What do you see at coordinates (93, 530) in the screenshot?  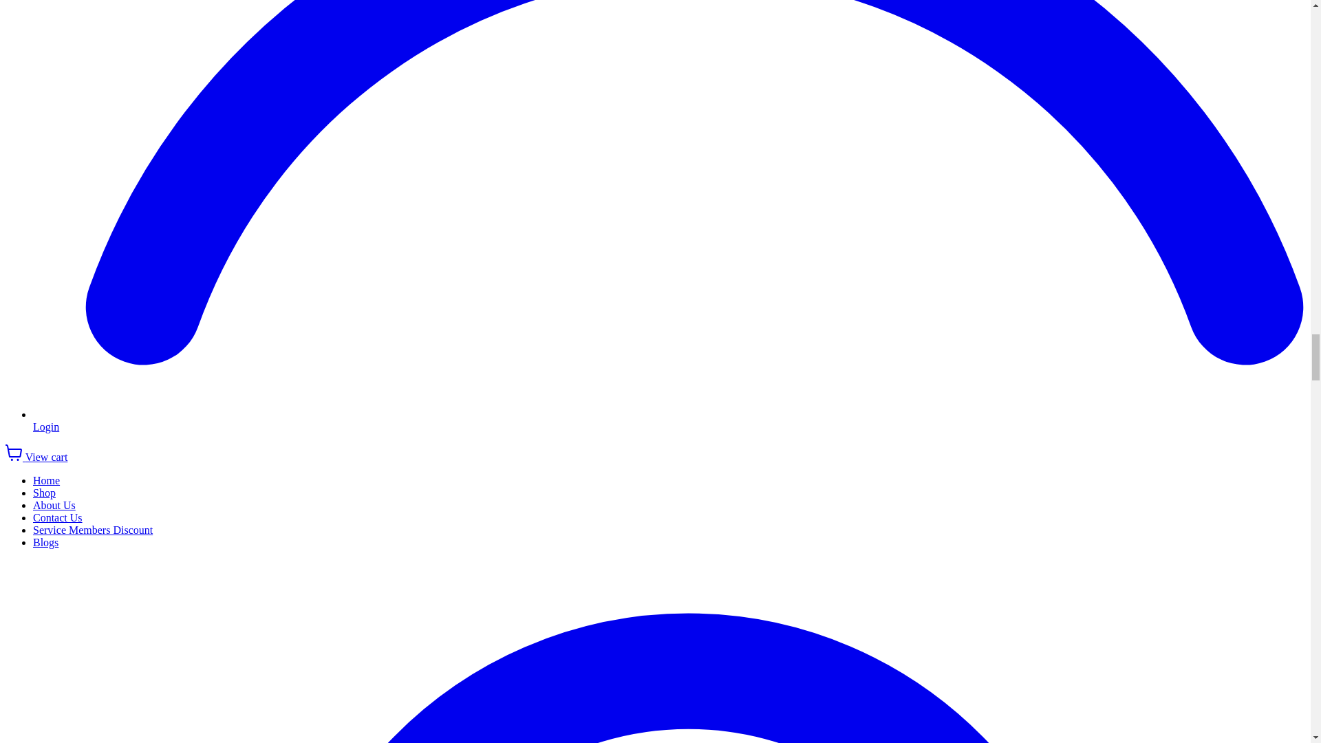 I see `Service Members Discount` at bounding box center [93, 530].